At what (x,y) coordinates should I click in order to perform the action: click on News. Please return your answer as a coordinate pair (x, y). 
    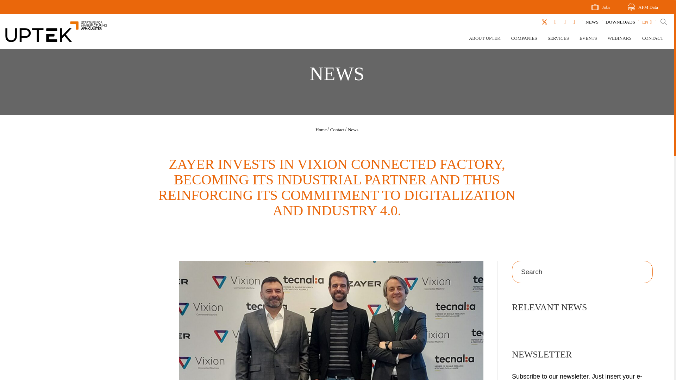
    Looking at the image, I should click on (353, 129).